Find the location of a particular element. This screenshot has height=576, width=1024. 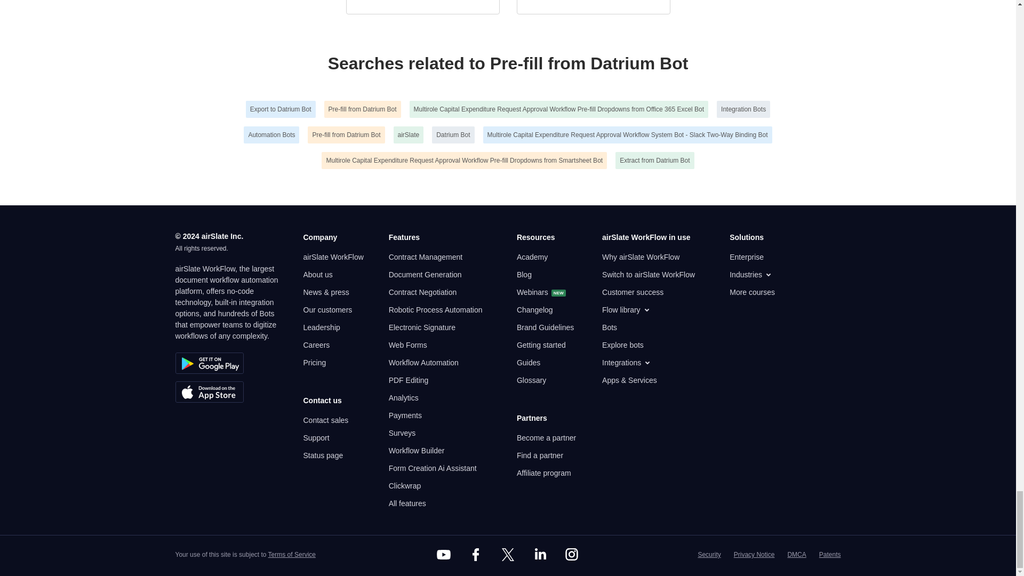

YouTube is located at coordinates (444, 555).